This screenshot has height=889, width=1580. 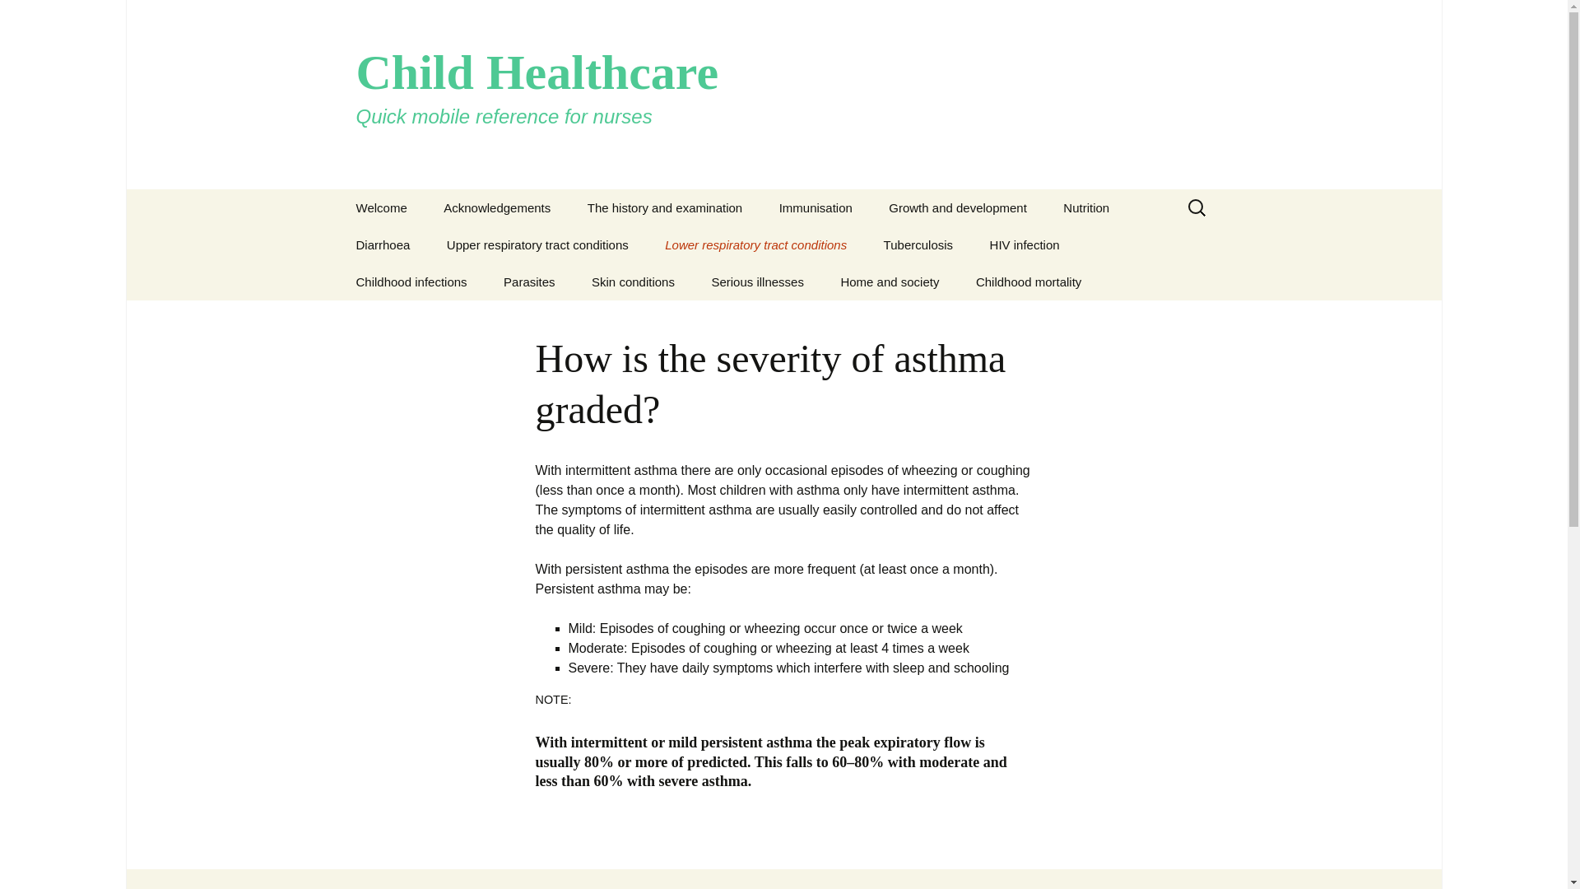 What do you see at coordinates (497, 207) in the screenshot?
I see `Skip to content` at bounding box center [497, 207].